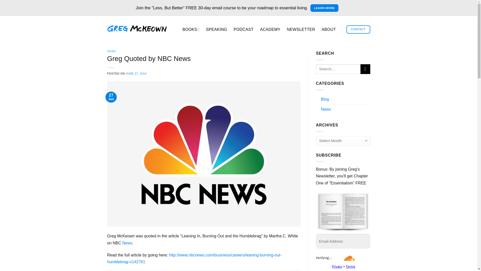 This screenshot has width=481, height=271. What do you see at coordinates (191, 30) in the screenshot?
I see `BOOKS` at bounding box center [191, 30].